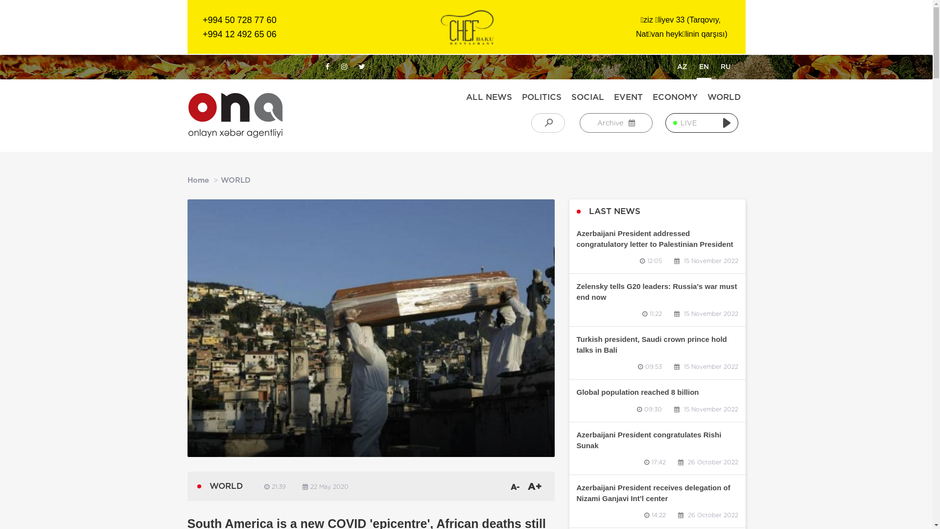 This screenshot has width=940, height=529. What do you see at coordinates (198, 180) in the screenshot?
I see `Home` at bounding box center [198, 180].